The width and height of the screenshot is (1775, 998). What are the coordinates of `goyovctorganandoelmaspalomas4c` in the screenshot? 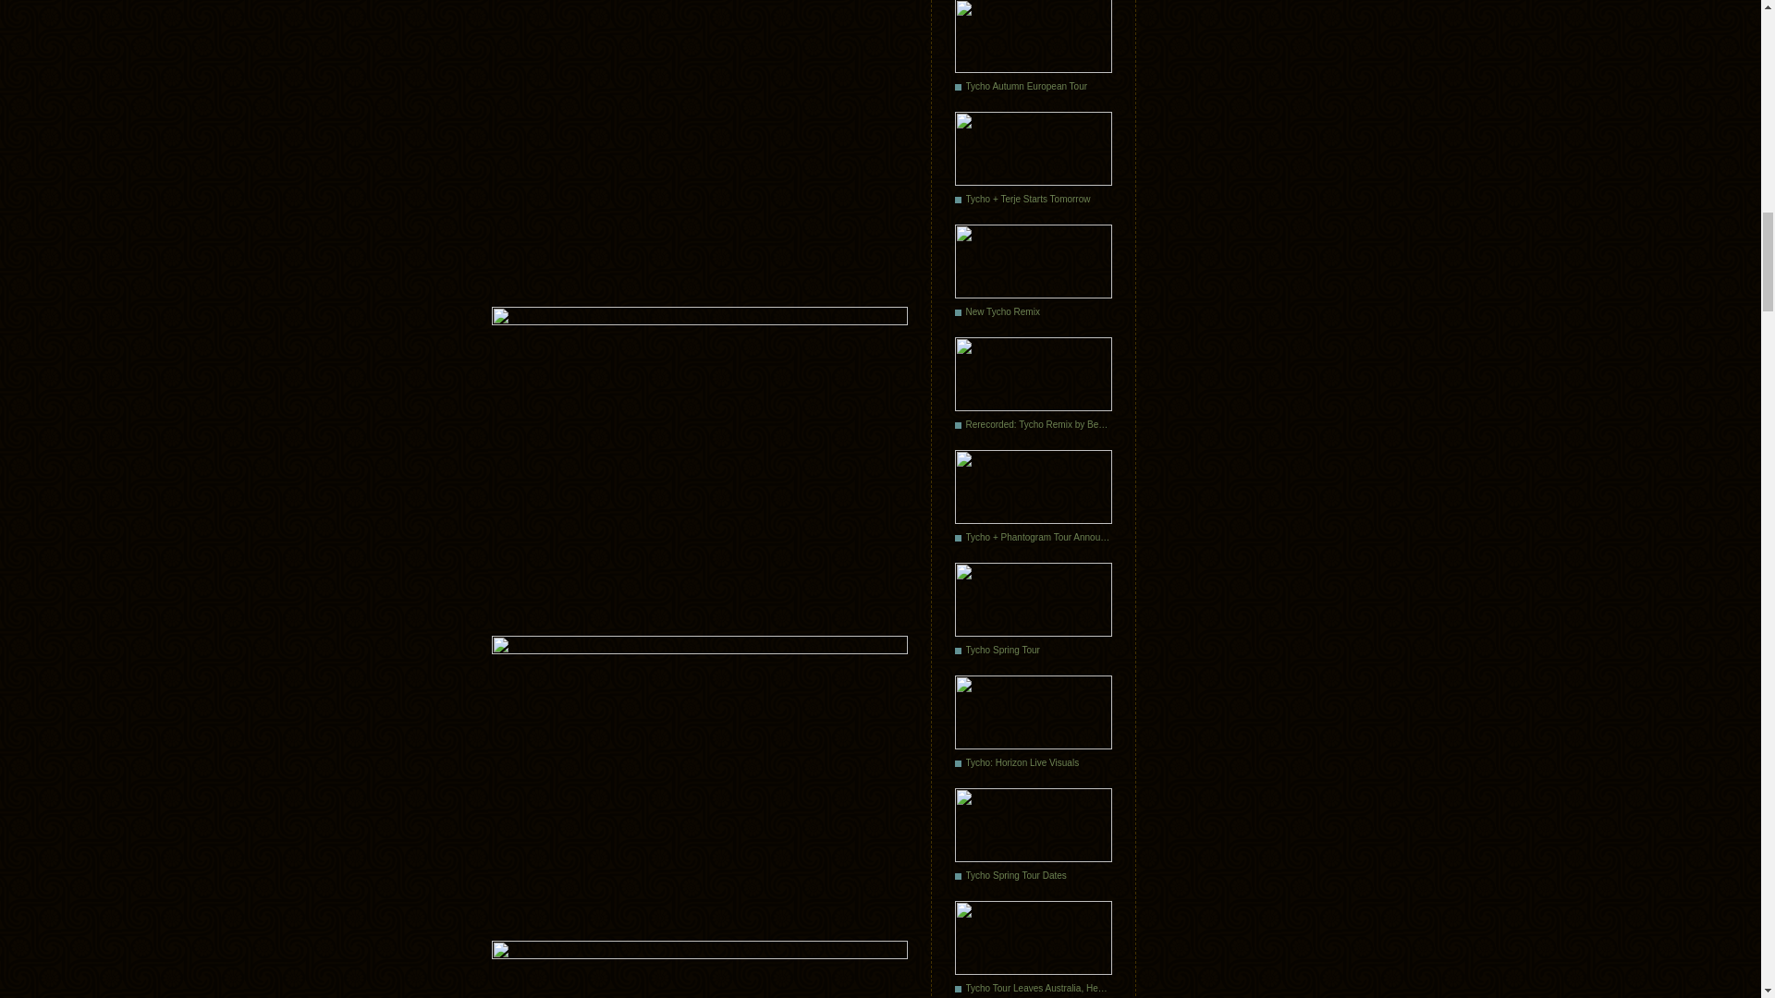 It's located at (699, 779).